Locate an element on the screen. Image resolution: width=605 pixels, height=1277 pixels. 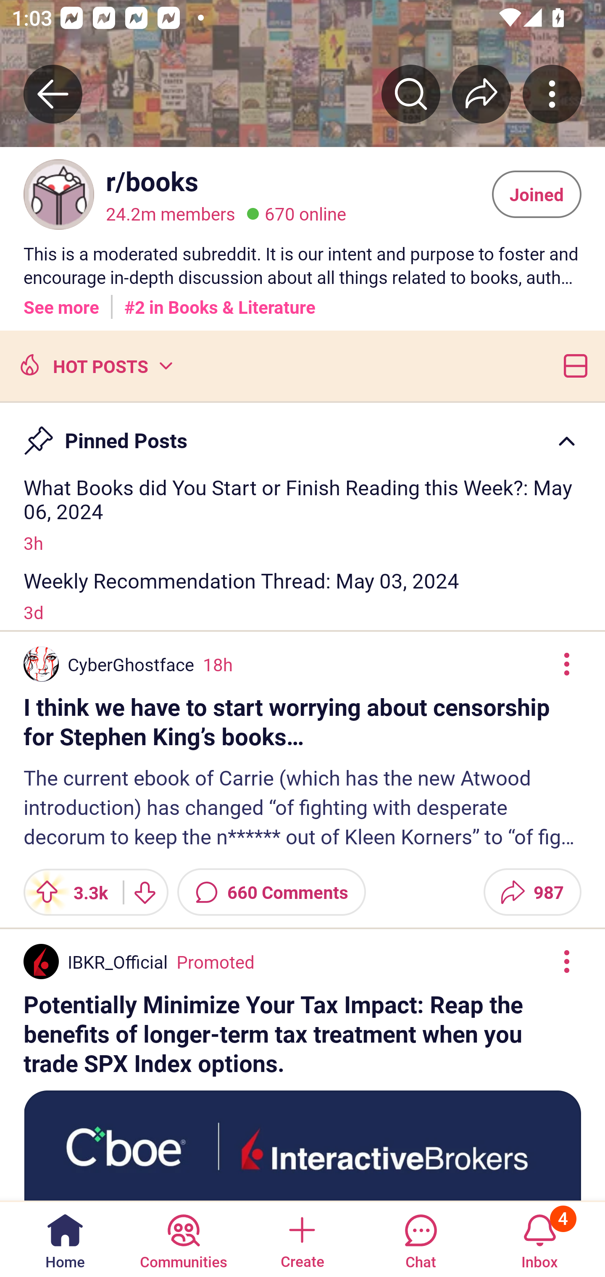
Create a post Create is located at coordinates (302, 1238).